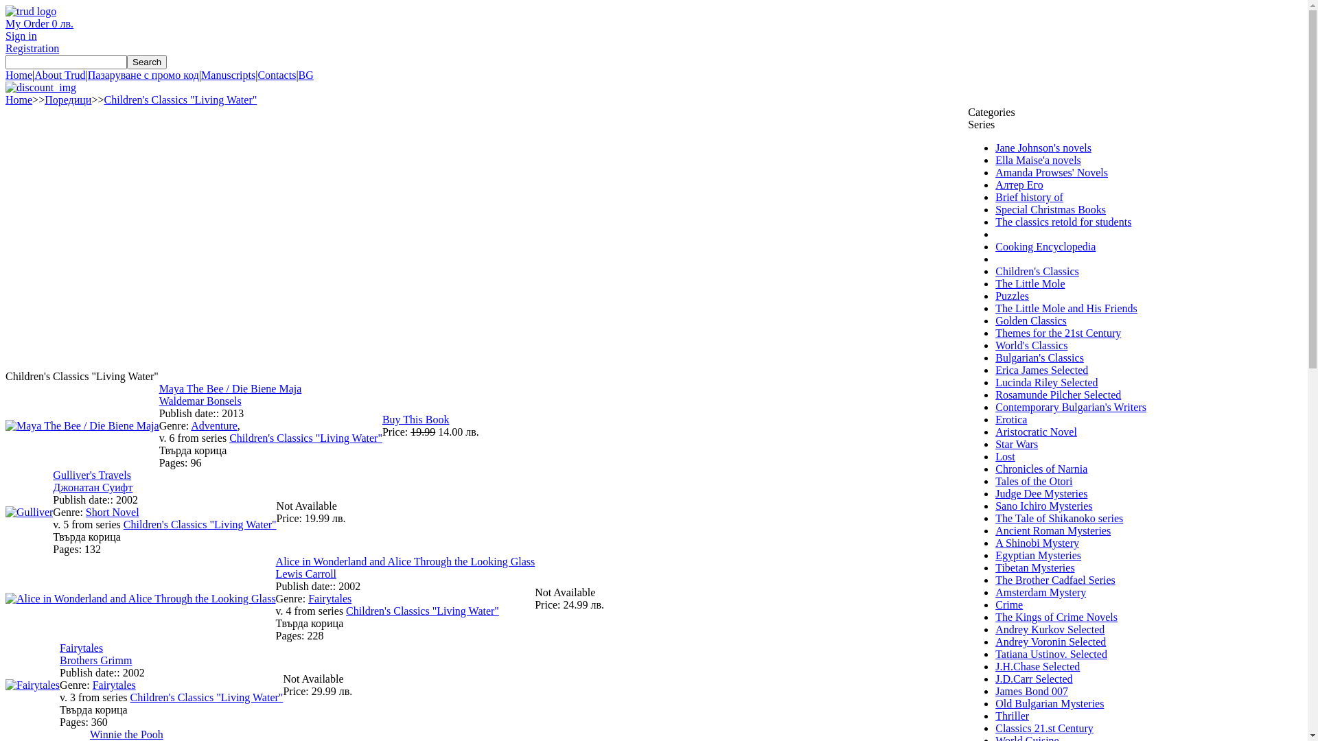 The image size is (1318, 741). I want to click on Fairytales, so click(329, 598).